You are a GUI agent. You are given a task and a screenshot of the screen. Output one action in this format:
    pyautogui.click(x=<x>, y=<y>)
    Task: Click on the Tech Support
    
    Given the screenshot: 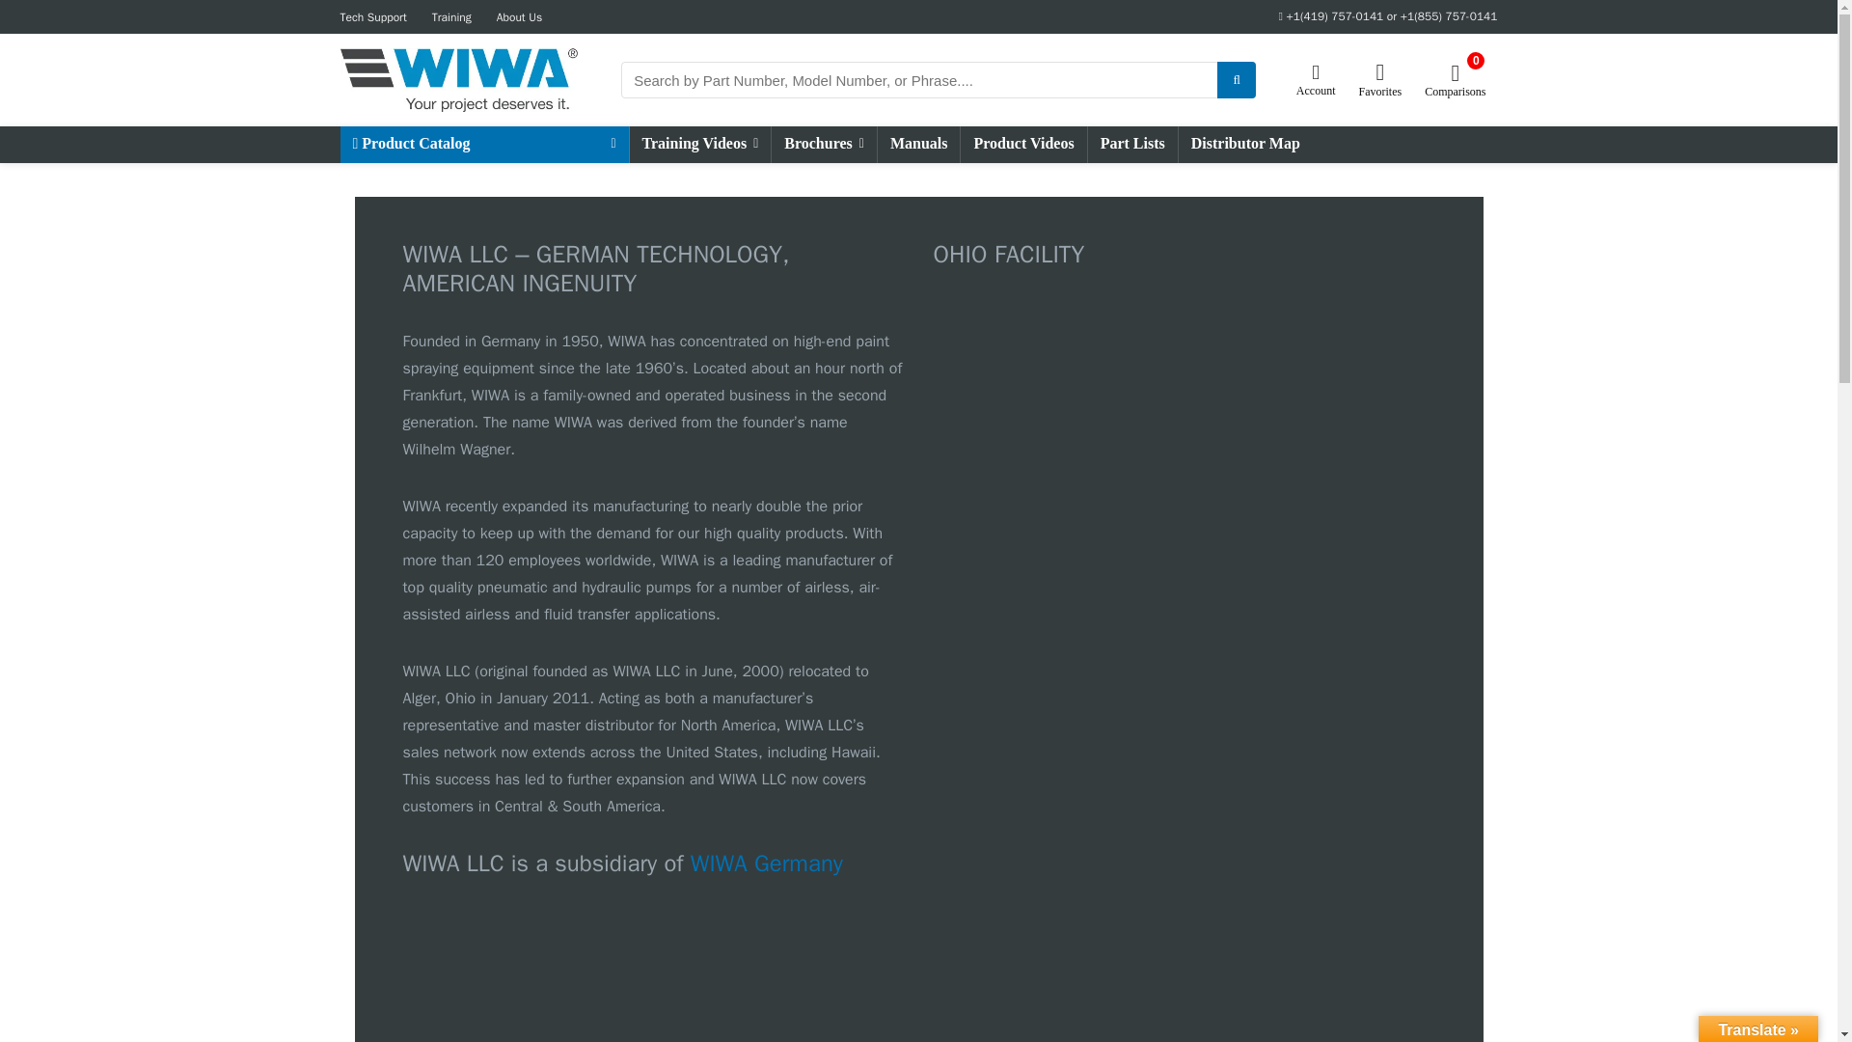 What is the action you would take?
    pyautogui.click(x=372, y=16)
    